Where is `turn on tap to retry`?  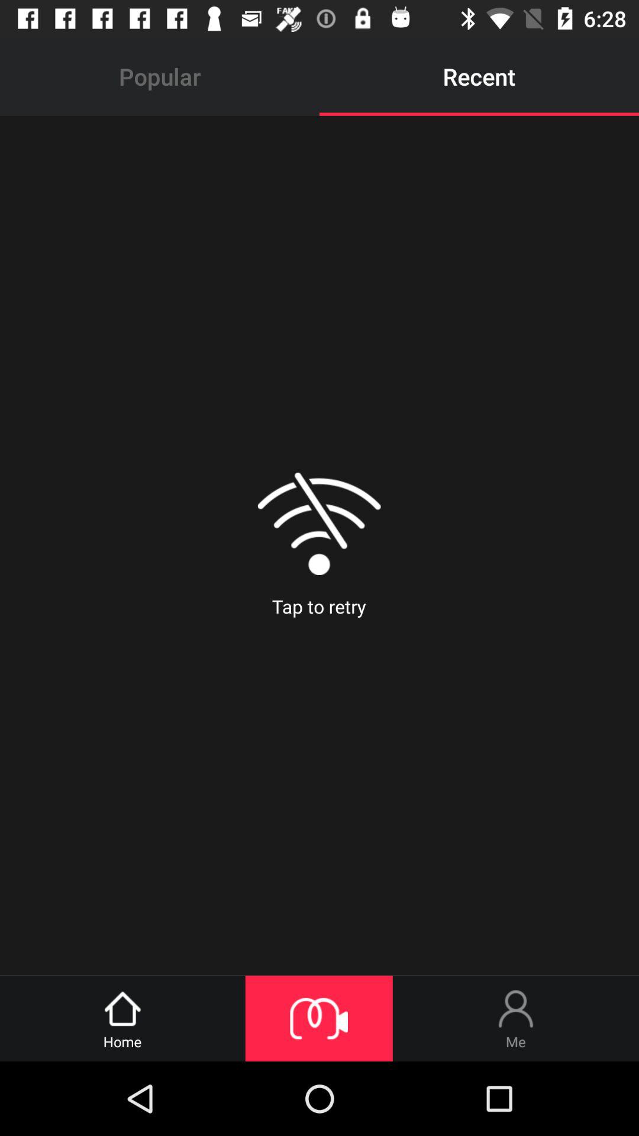
turn on tap to retry is located at coordinates (319, 546).